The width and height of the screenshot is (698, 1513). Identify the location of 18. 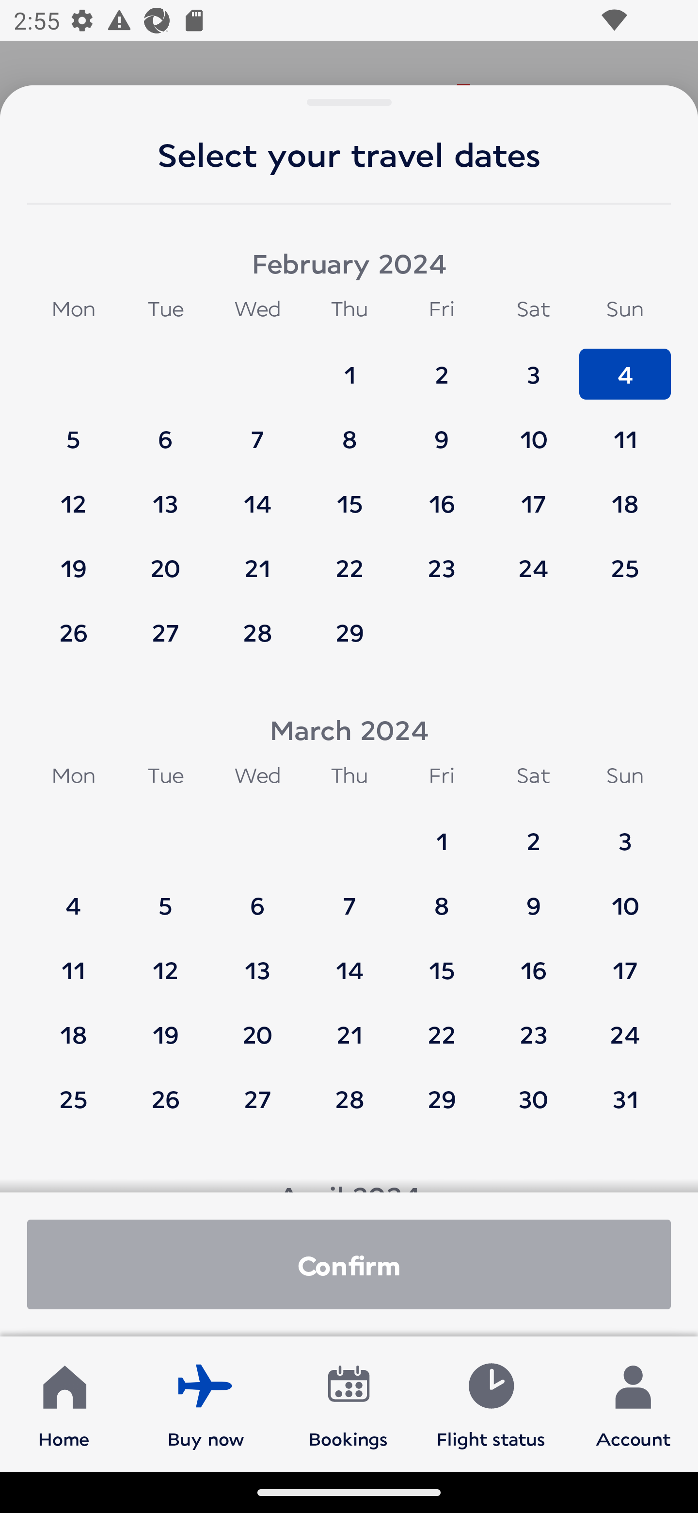
(625, 495).